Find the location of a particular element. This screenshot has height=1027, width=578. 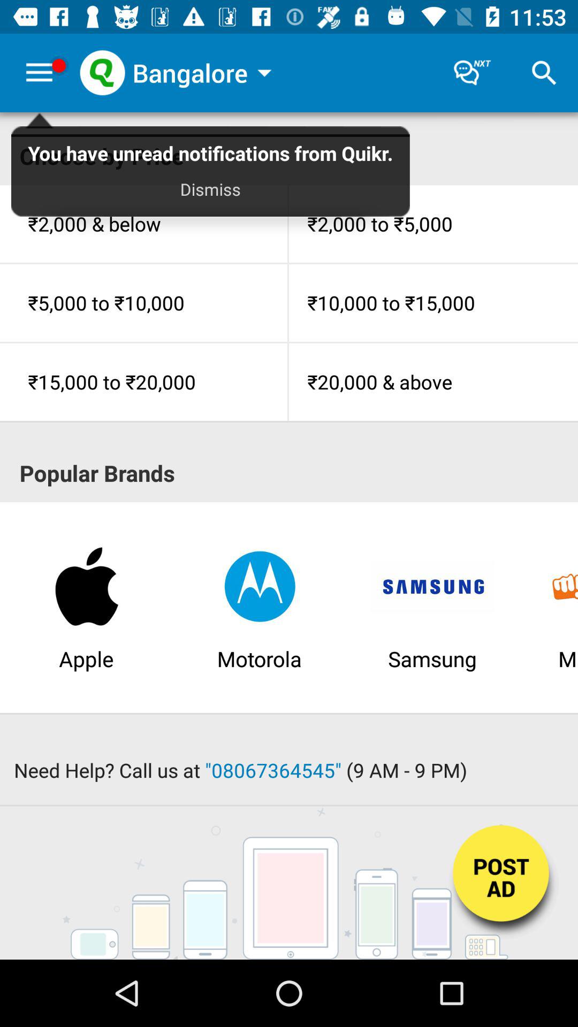

chat is located at coordinates (472, 73).